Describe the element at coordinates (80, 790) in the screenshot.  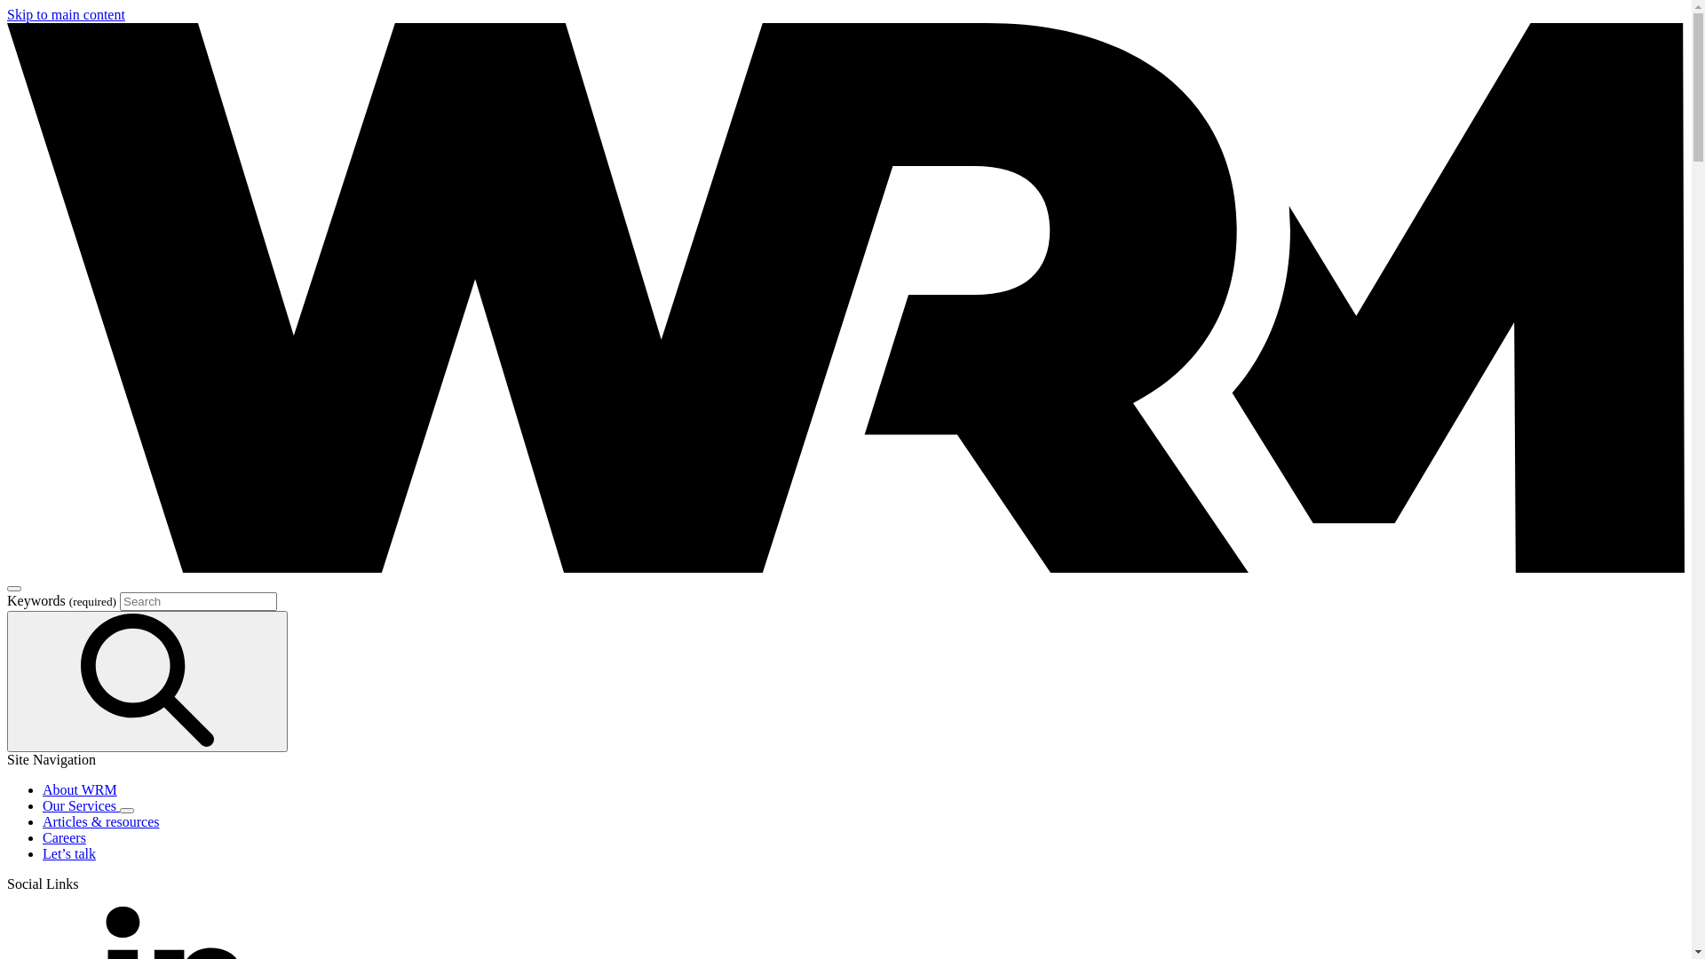
I see `About WRM` at that location.